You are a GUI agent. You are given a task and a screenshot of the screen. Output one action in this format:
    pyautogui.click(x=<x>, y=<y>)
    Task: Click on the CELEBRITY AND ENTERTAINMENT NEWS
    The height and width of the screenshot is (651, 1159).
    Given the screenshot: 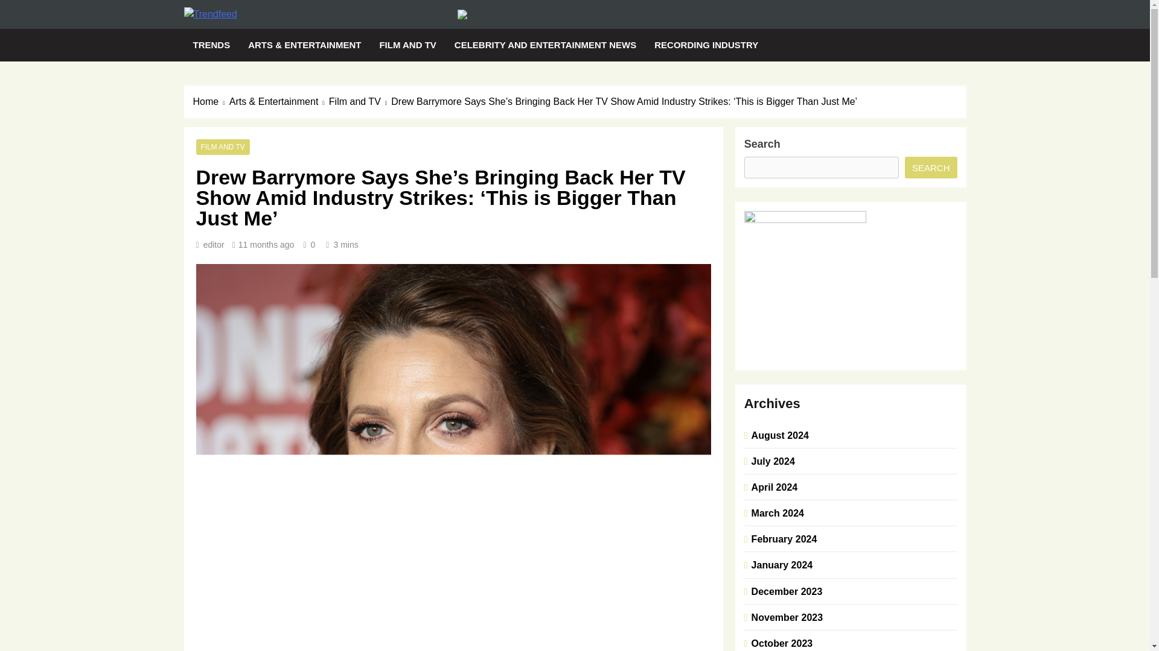 What is the action you would take?
    pyautogui.click(x=545, y=45)
    